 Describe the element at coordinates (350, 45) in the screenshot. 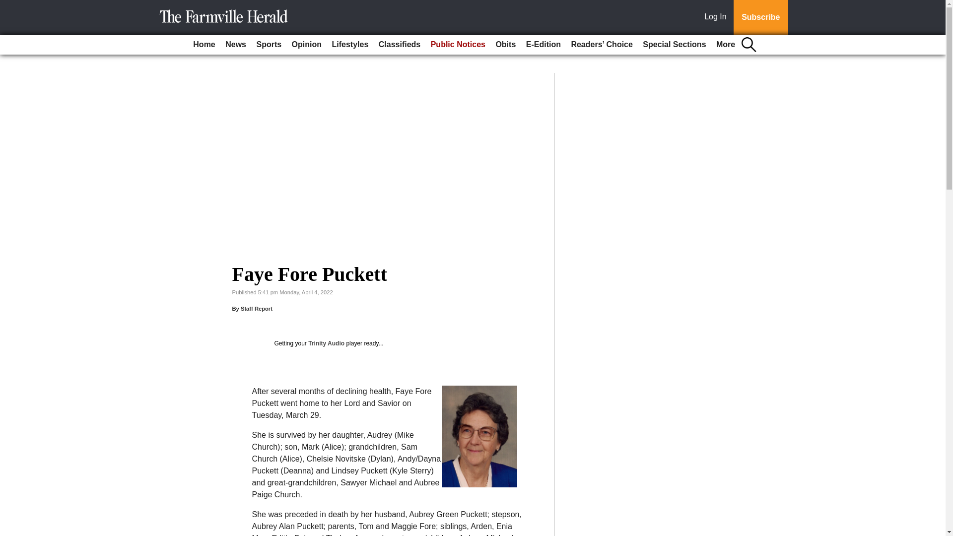

I see `Lifestyles` at that location.